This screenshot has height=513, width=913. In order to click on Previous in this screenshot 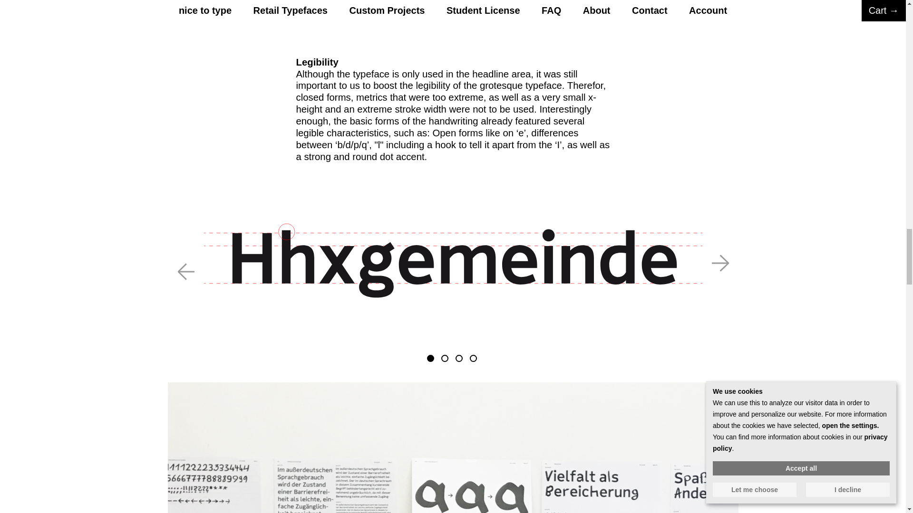, I will do `click(185, 272)`.